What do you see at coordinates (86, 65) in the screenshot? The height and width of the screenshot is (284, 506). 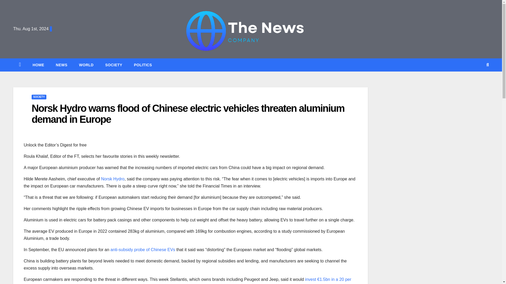 I see `World` at bounding box center [86, 65].